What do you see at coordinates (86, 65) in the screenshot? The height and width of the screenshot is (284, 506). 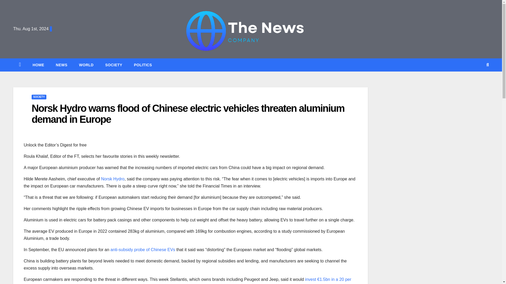 I see `World` at bounding box center [86, 65].